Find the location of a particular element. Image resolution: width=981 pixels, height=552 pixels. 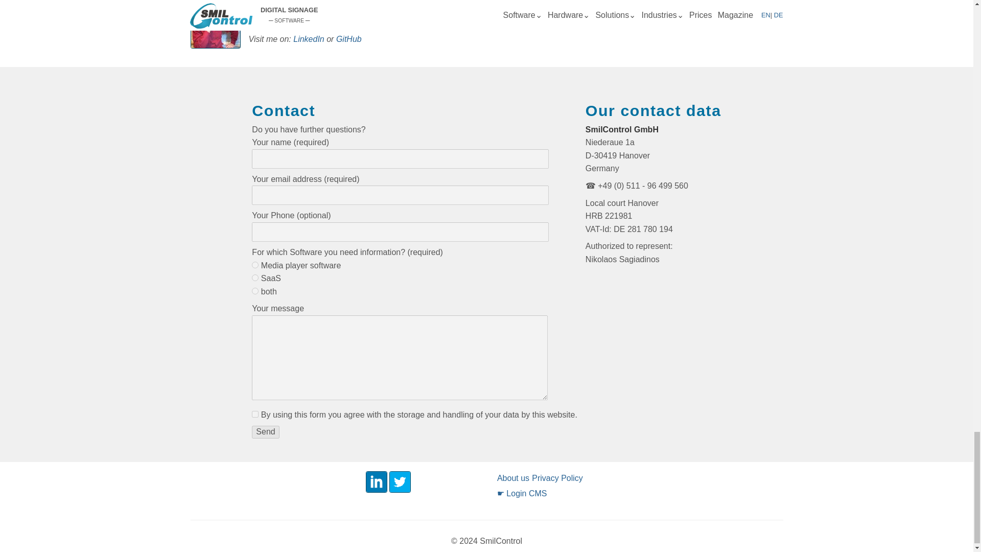

Visit me on LinkedIn is located at coordinates (309, 39).